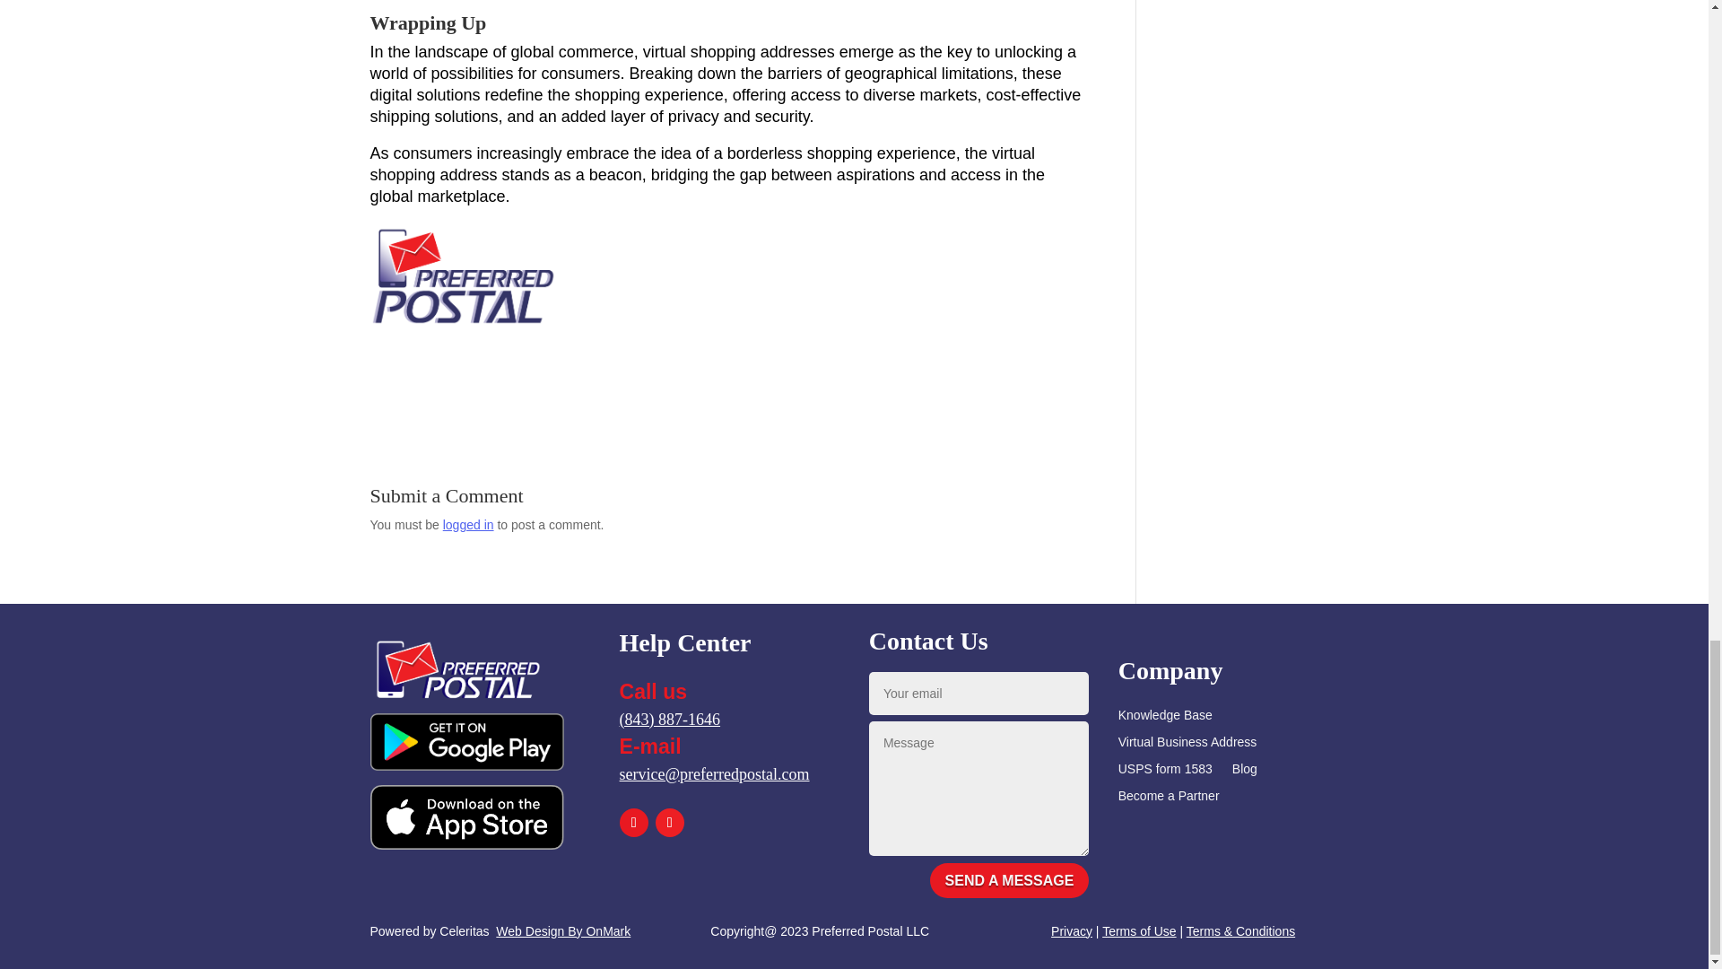  Describe the element at coordinates (468, 524) in the screenshot. I see `logged in` at that location.